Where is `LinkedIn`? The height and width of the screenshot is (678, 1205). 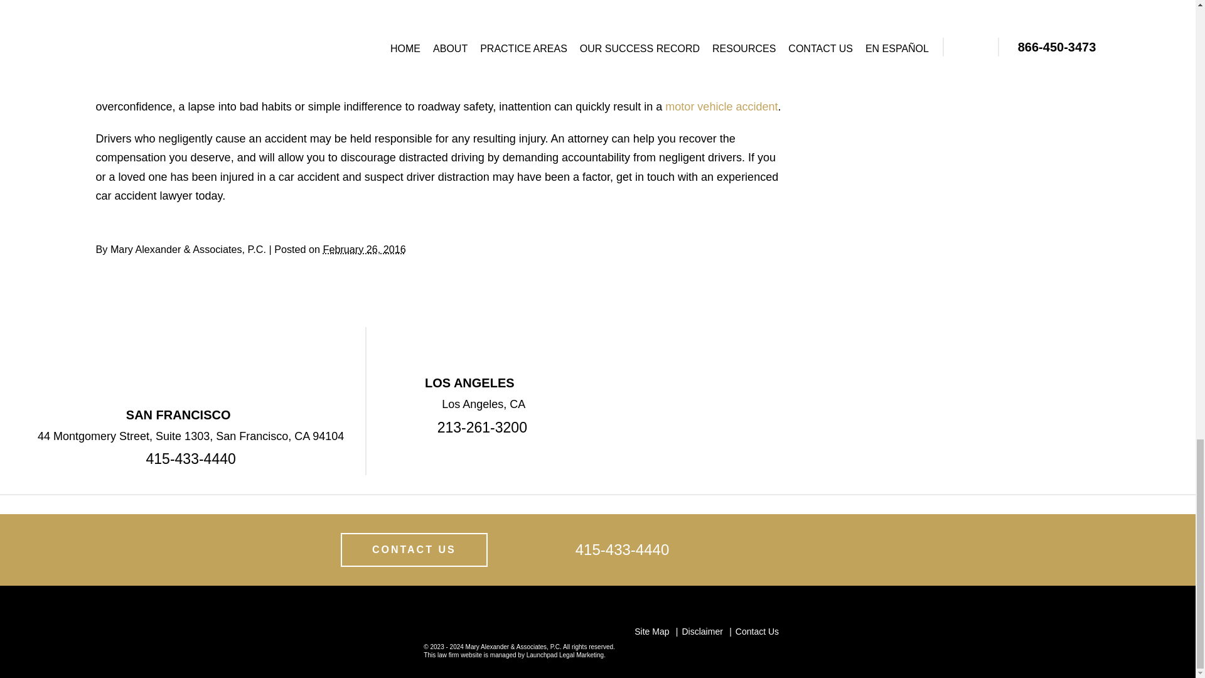
LinkedIn is located at coordinates (133, 223).